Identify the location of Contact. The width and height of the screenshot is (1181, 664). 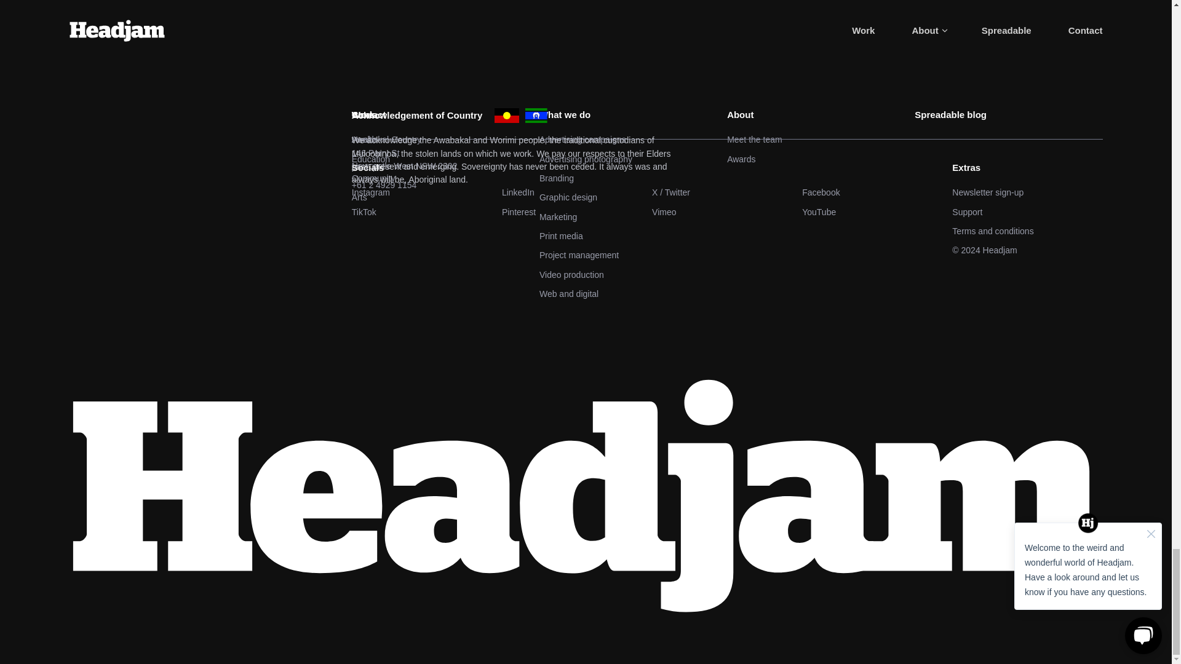
(721, 115).